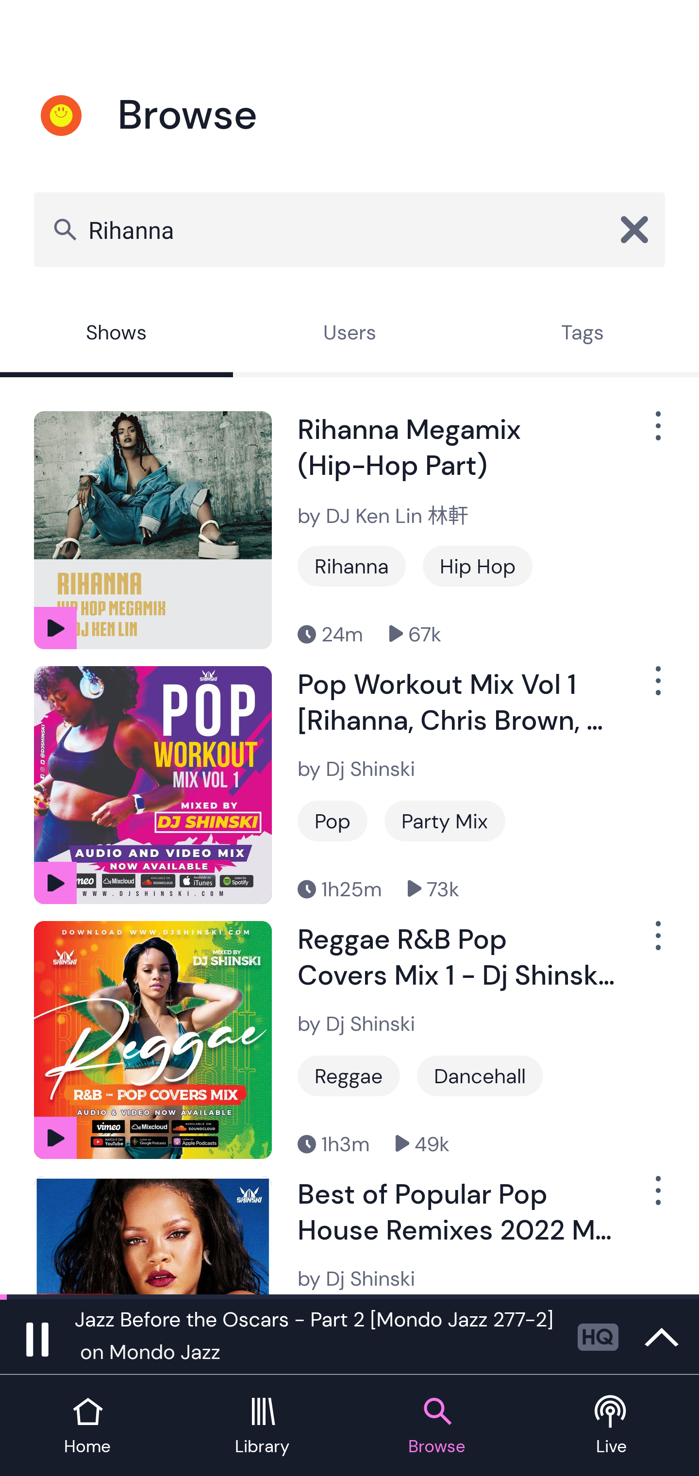  Describe the element at coordinates (582, 335) in the screenshot. I see `Tags` at that location.